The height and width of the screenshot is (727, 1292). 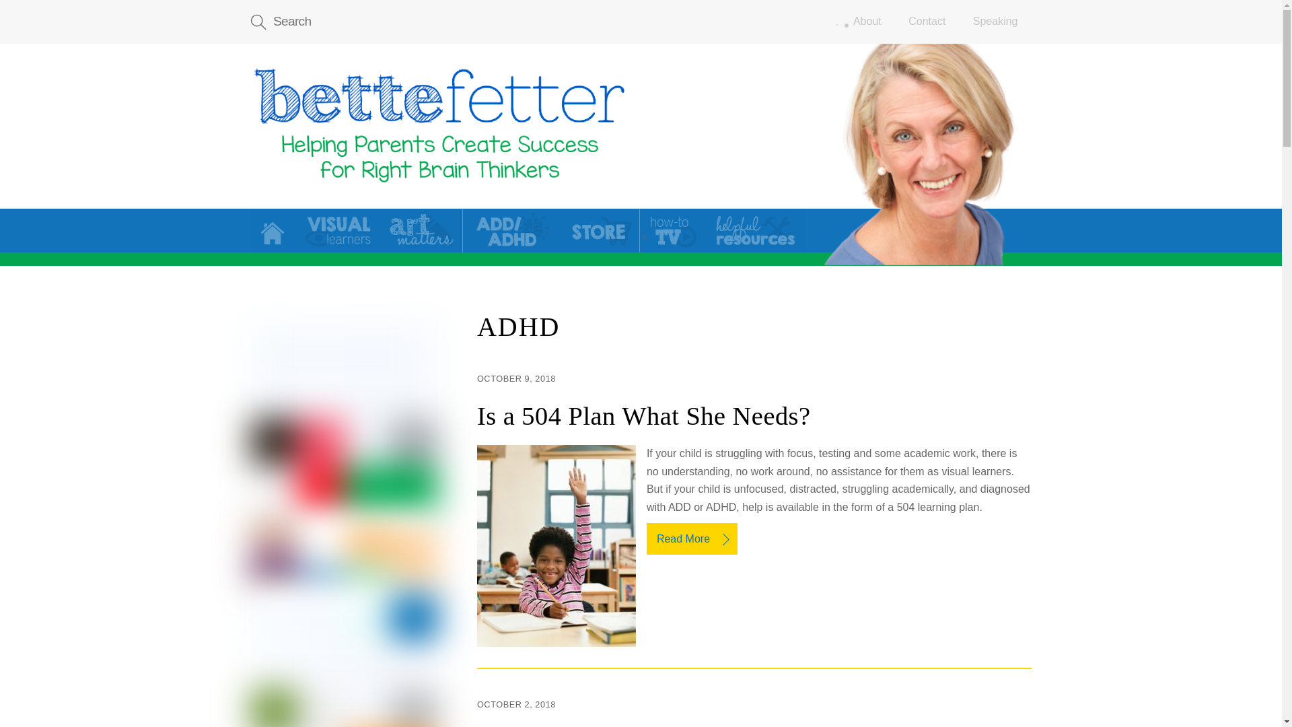 What do you see at coordinates (995, 22) in the screenshot?
I see `Speaking` at bounding box center [995, 22].